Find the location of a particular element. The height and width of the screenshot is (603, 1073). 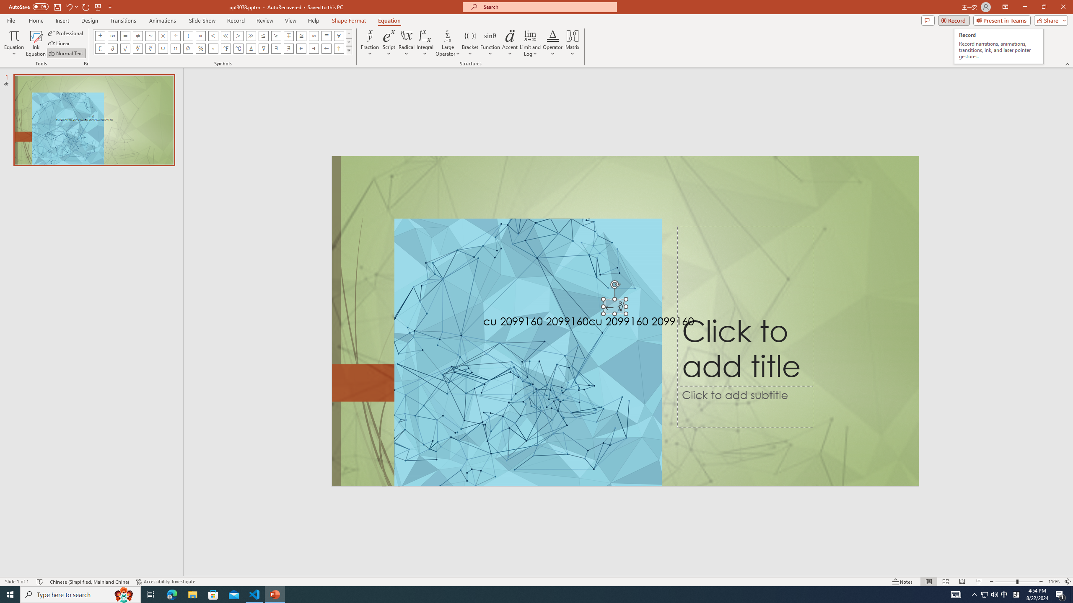

Limit and Log is located at coordinates (531, 43).